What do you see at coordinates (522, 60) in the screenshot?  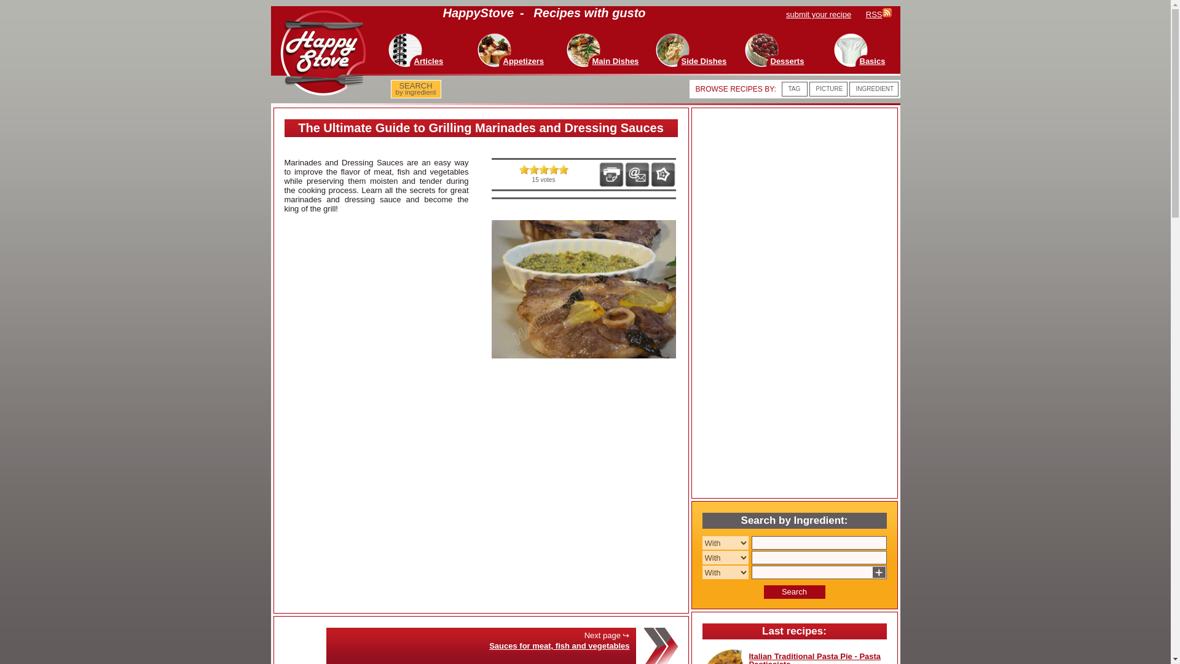 I see `Appetizers` at bounding box center [522, 60].